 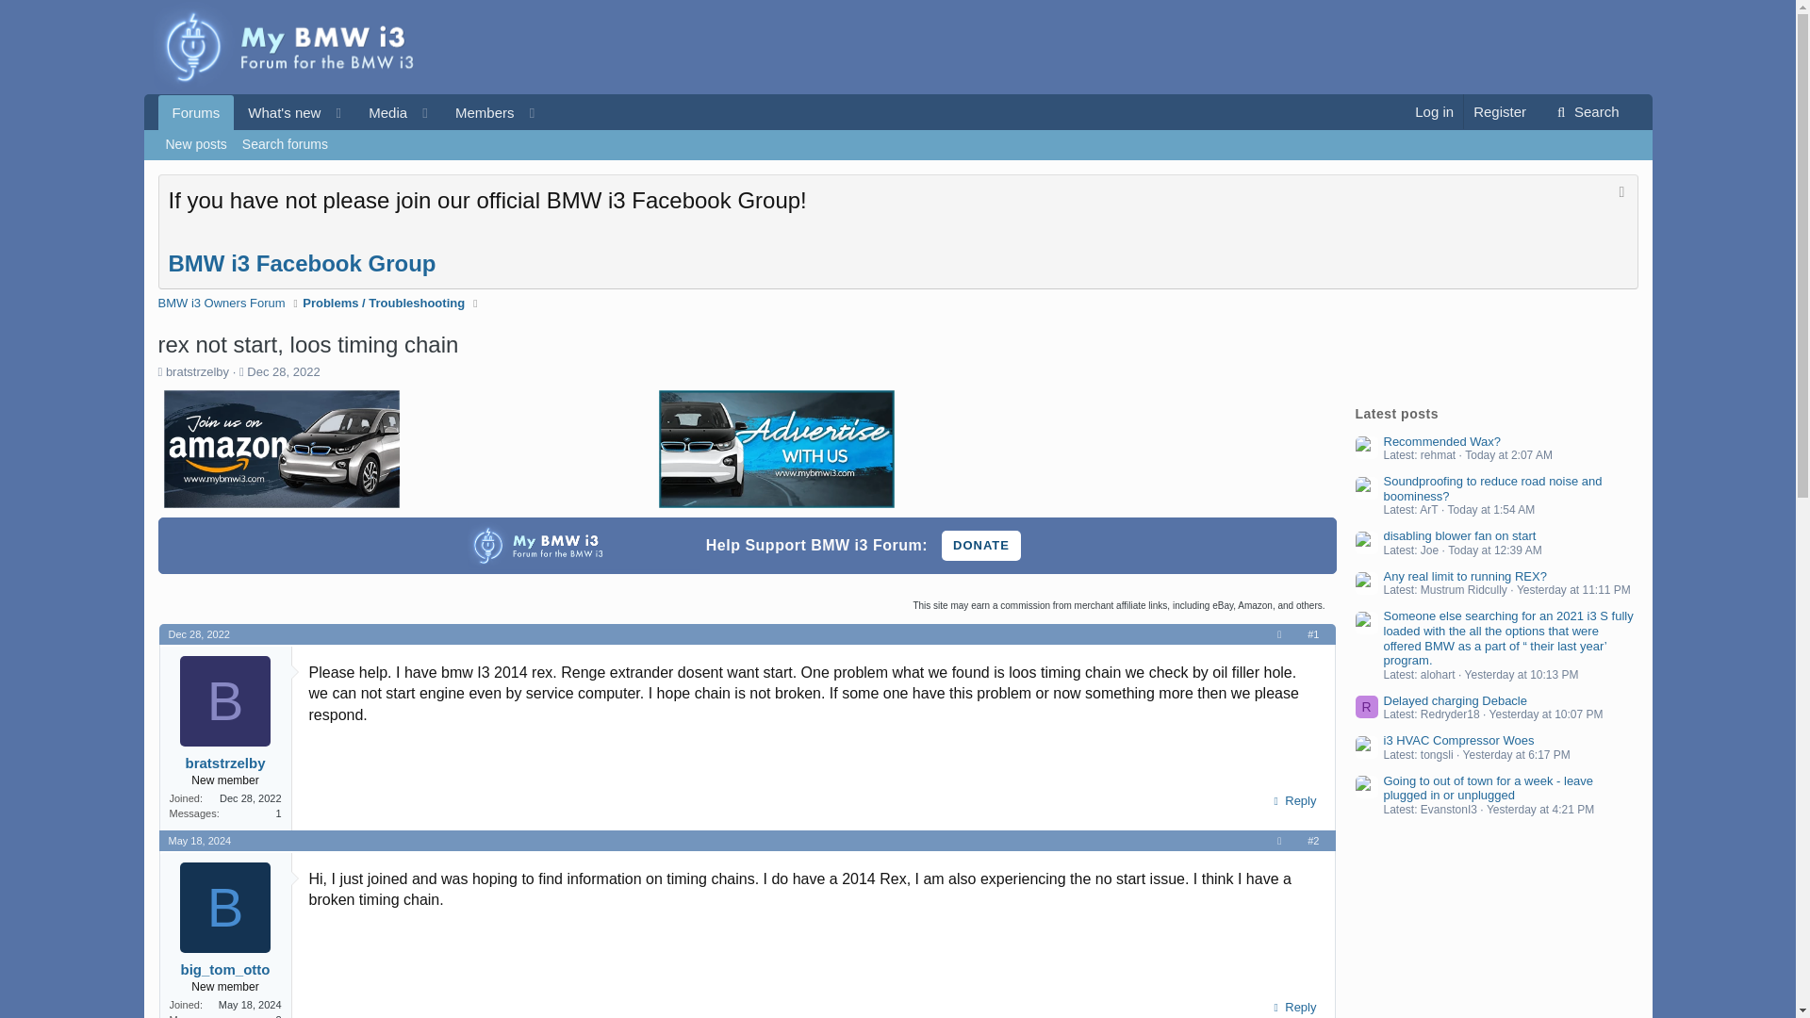 What do you see at coordinates (283, 371) in the screenshot?
I see `Dec 28, 2022 at 3:05 PM` at bounding box center [283, 371].